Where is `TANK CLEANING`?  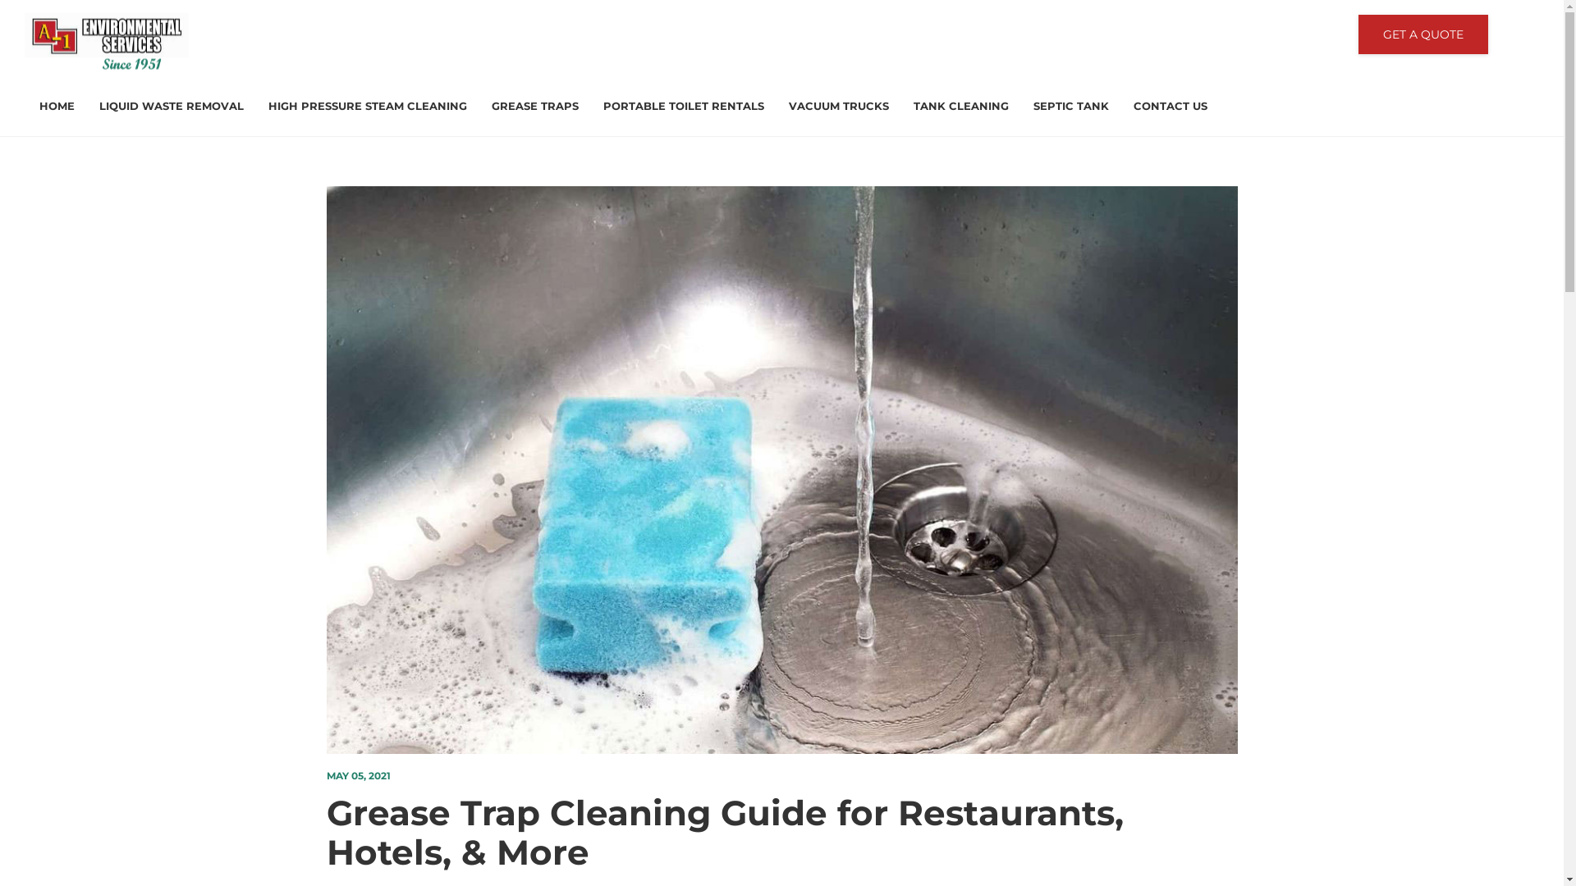 TANK CLEANING is located at coordinates (959, 107).